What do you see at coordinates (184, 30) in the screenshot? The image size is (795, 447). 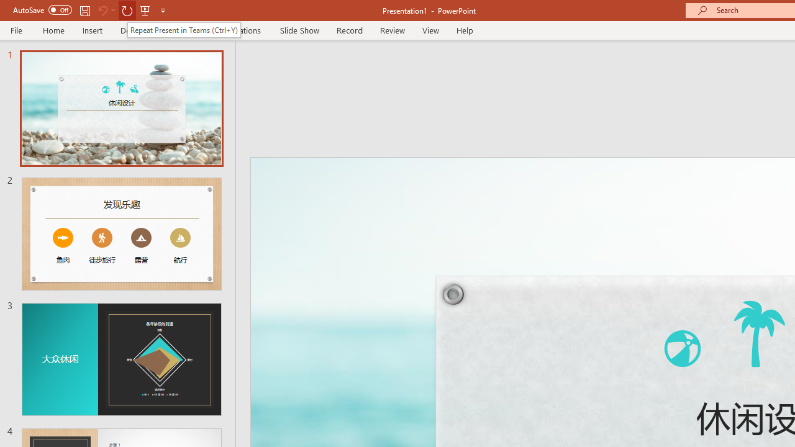 I see `Repeat Present in Teams (Ctrl+Y)` at bounding box center [184, 30].